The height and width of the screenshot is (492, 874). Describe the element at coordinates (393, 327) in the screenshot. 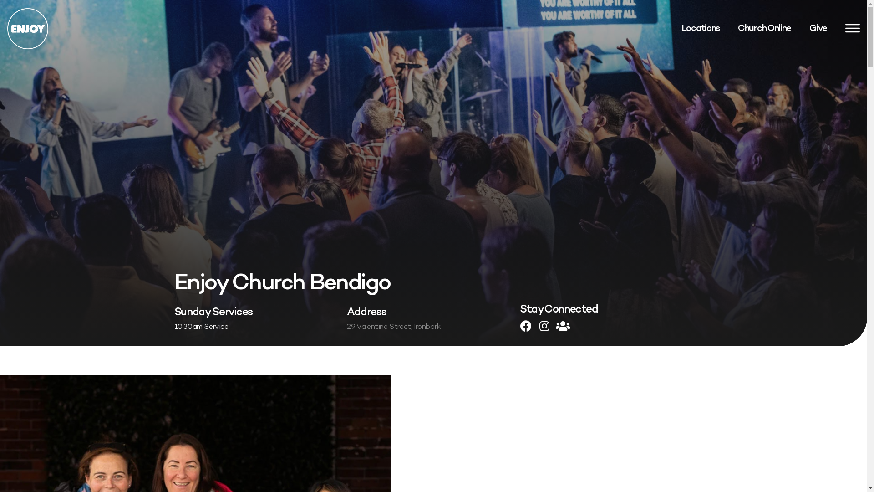

I see `29 Valentine Street, Ironbark` at that location.